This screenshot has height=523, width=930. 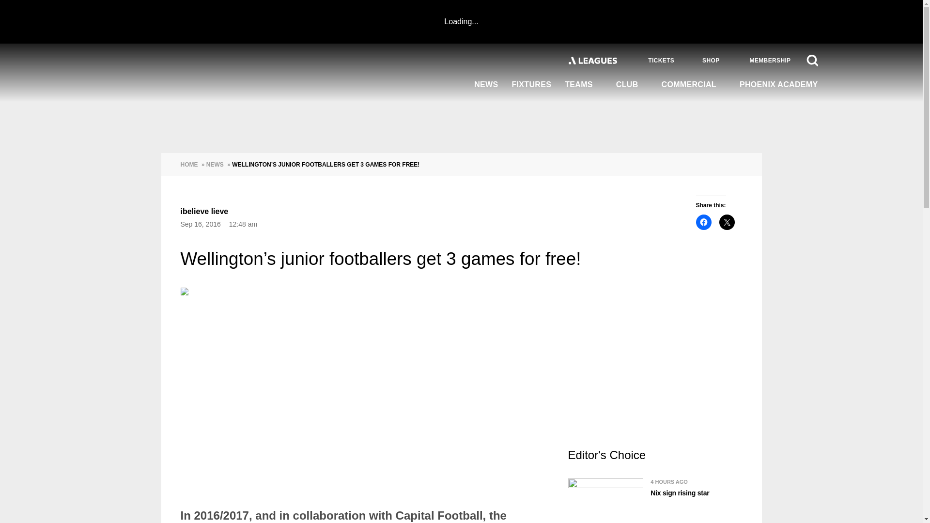 I want to click on NEWS, so click(x=486, y=85).